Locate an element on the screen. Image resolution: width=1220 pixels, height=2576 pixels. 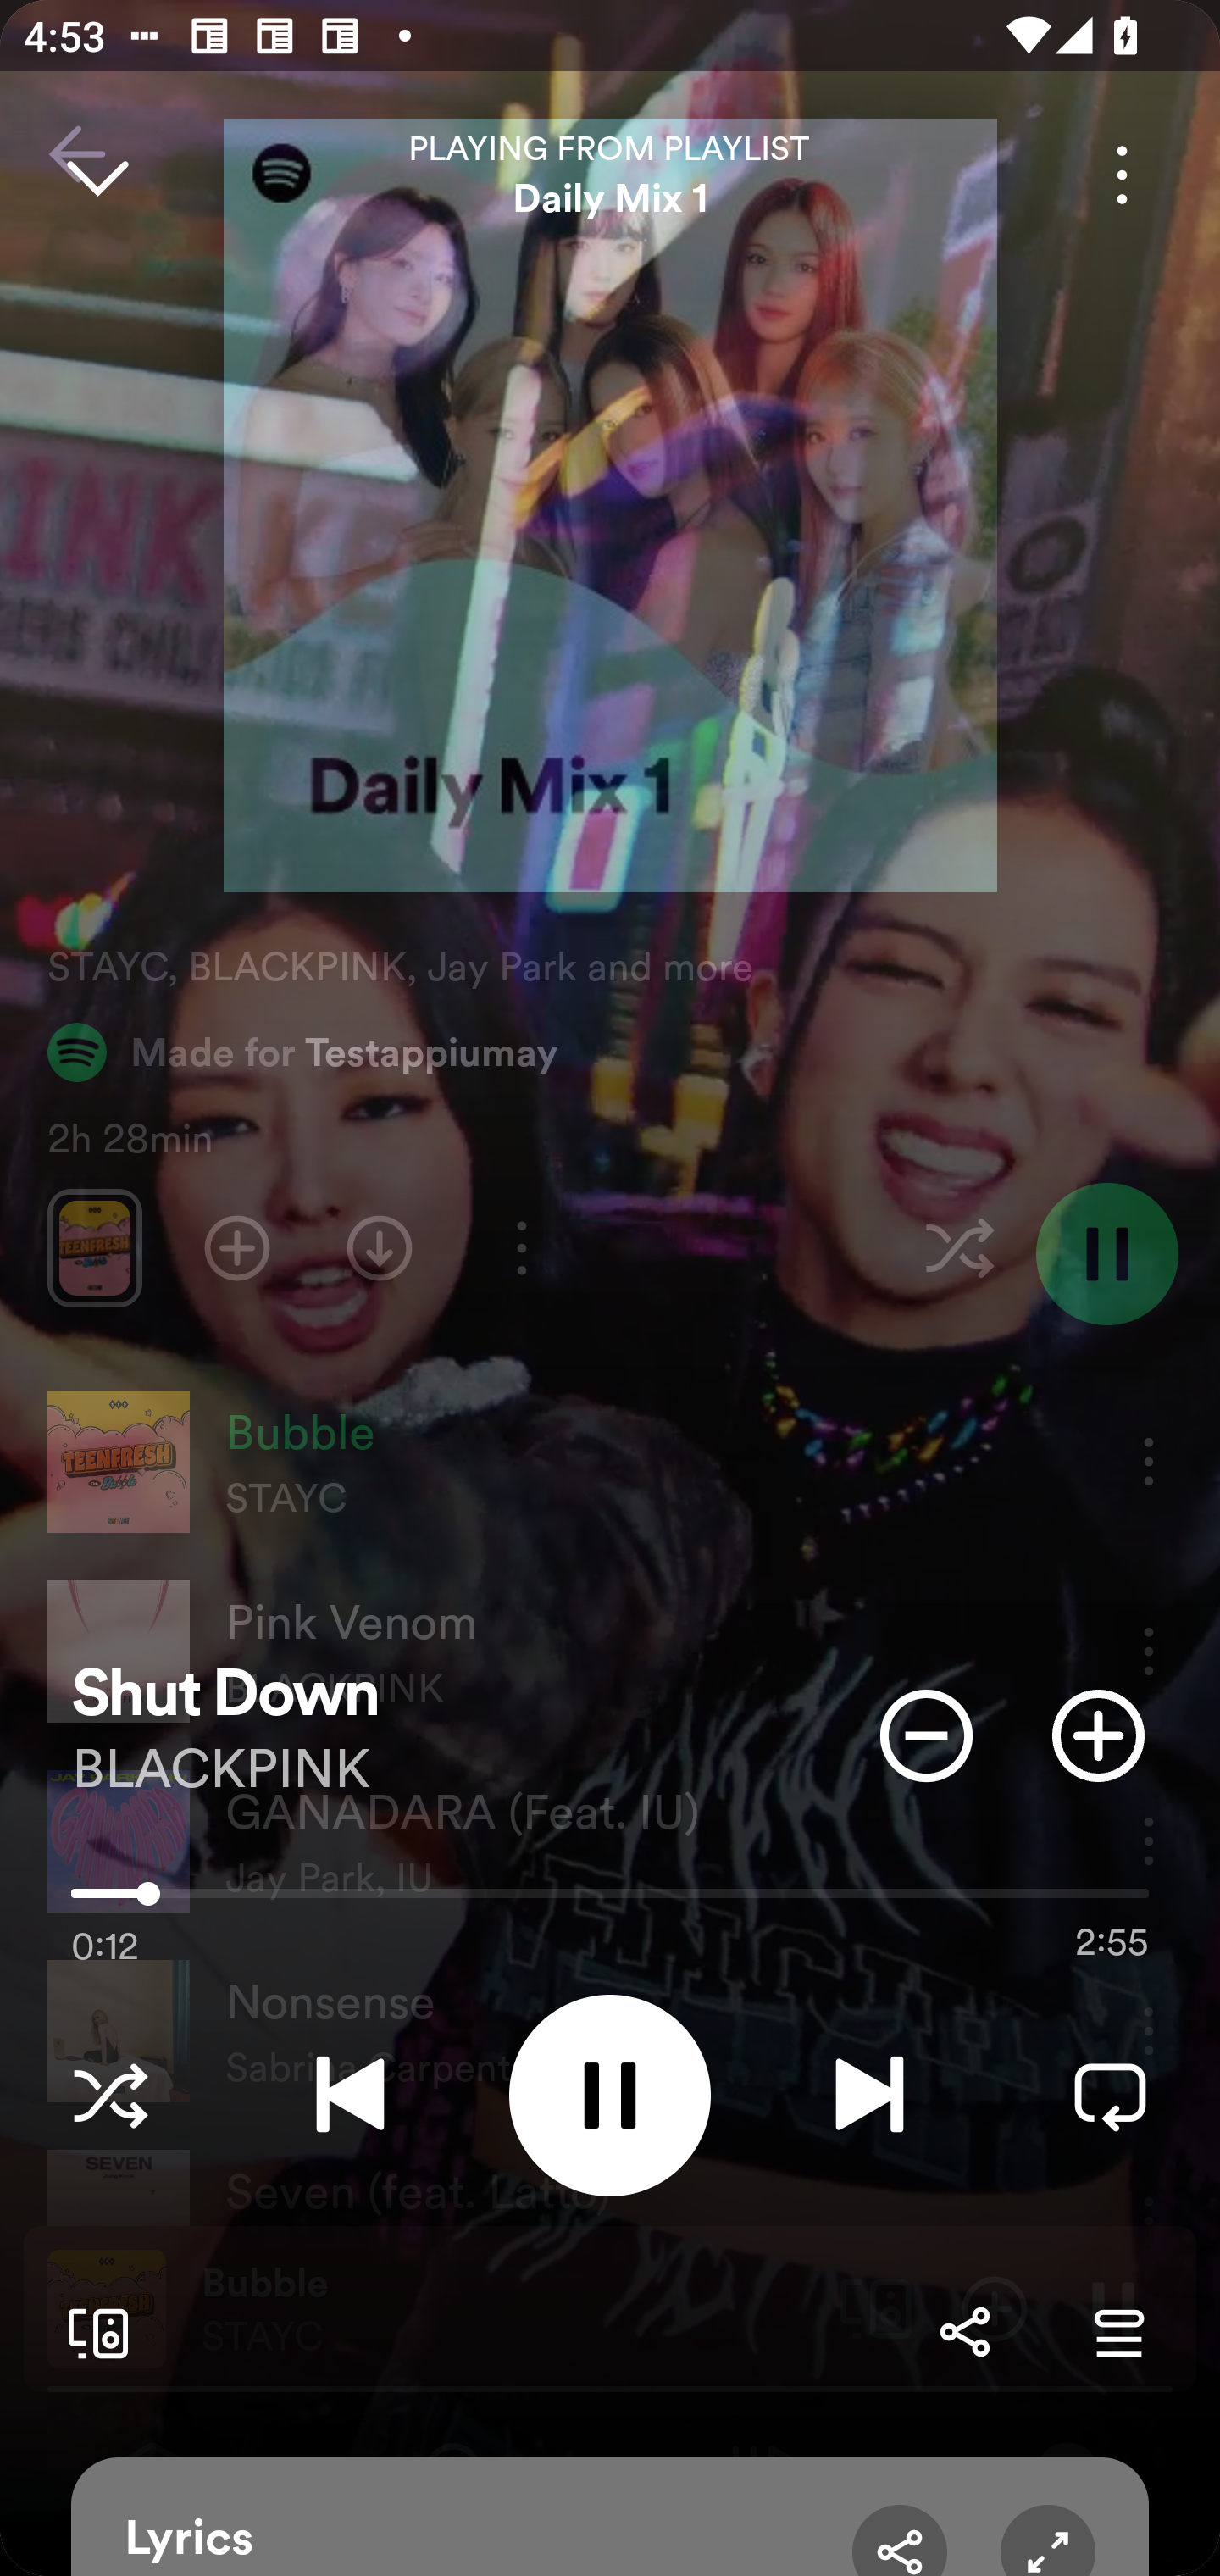
Share is located at coordinates (900, 2540).